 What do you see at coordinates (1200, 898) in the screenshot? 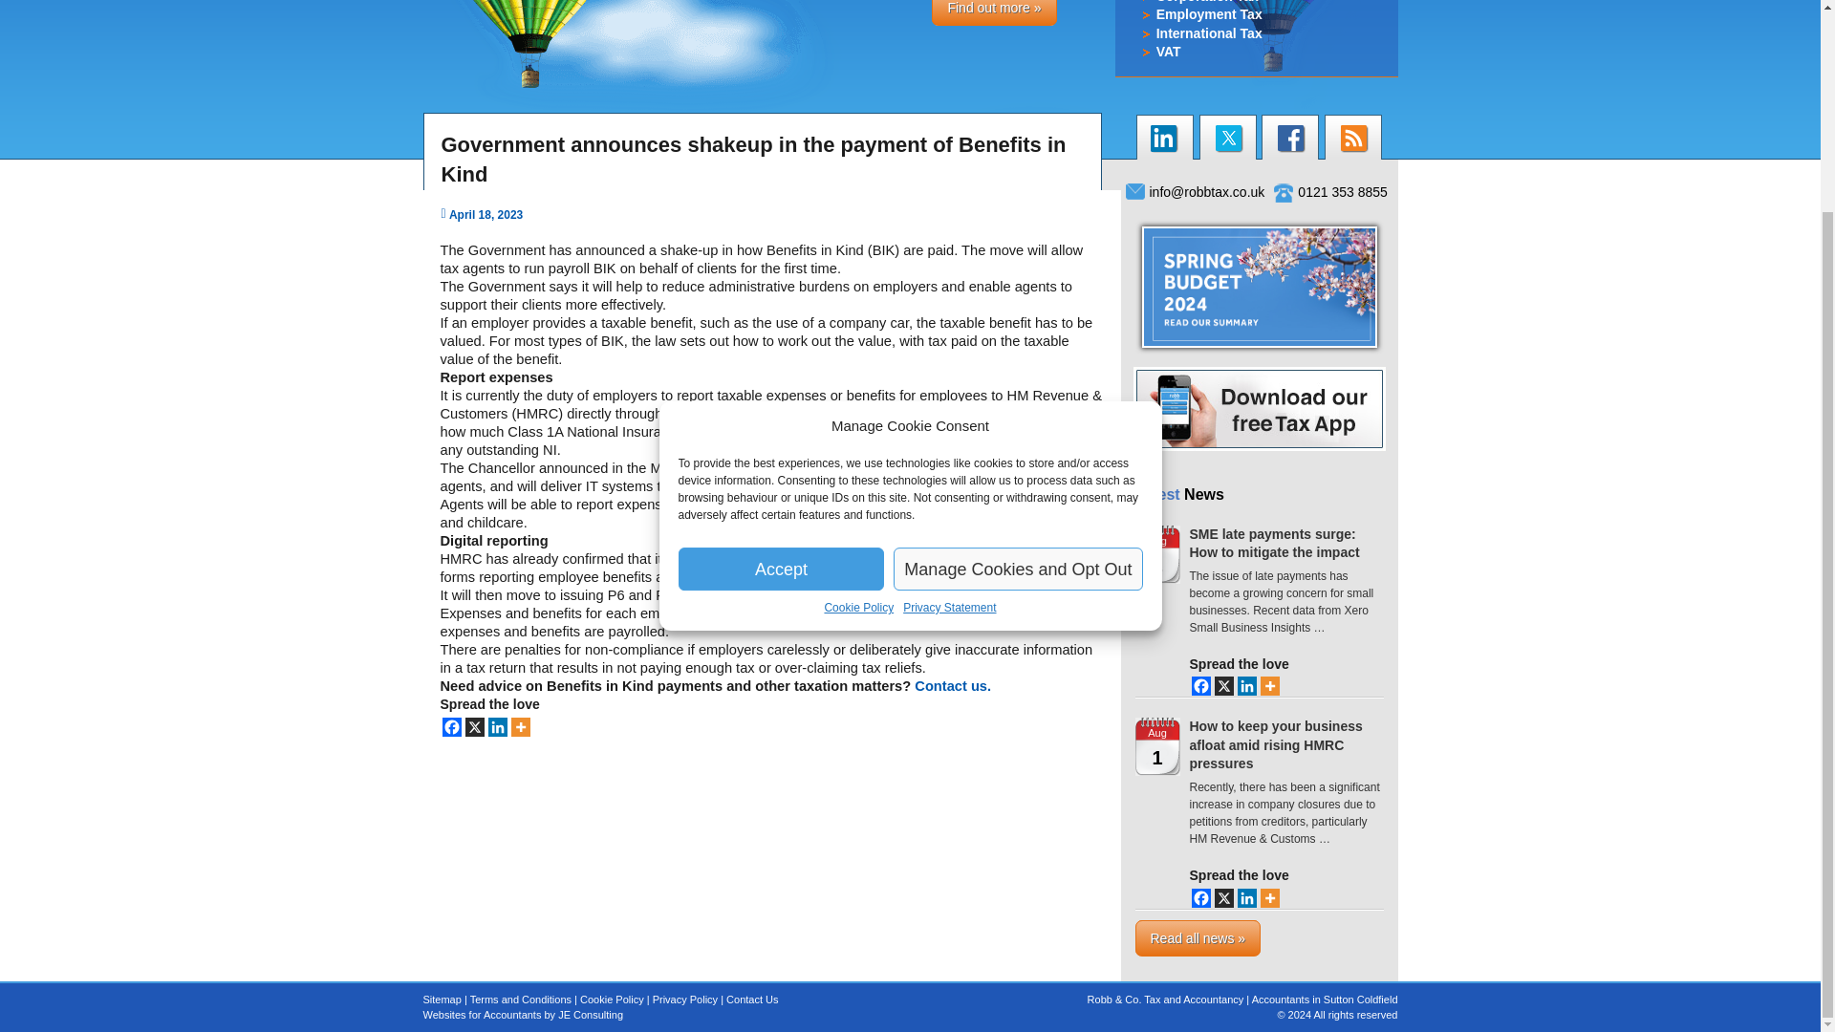
I see `Facebook` at bounding box center [1200, 898].